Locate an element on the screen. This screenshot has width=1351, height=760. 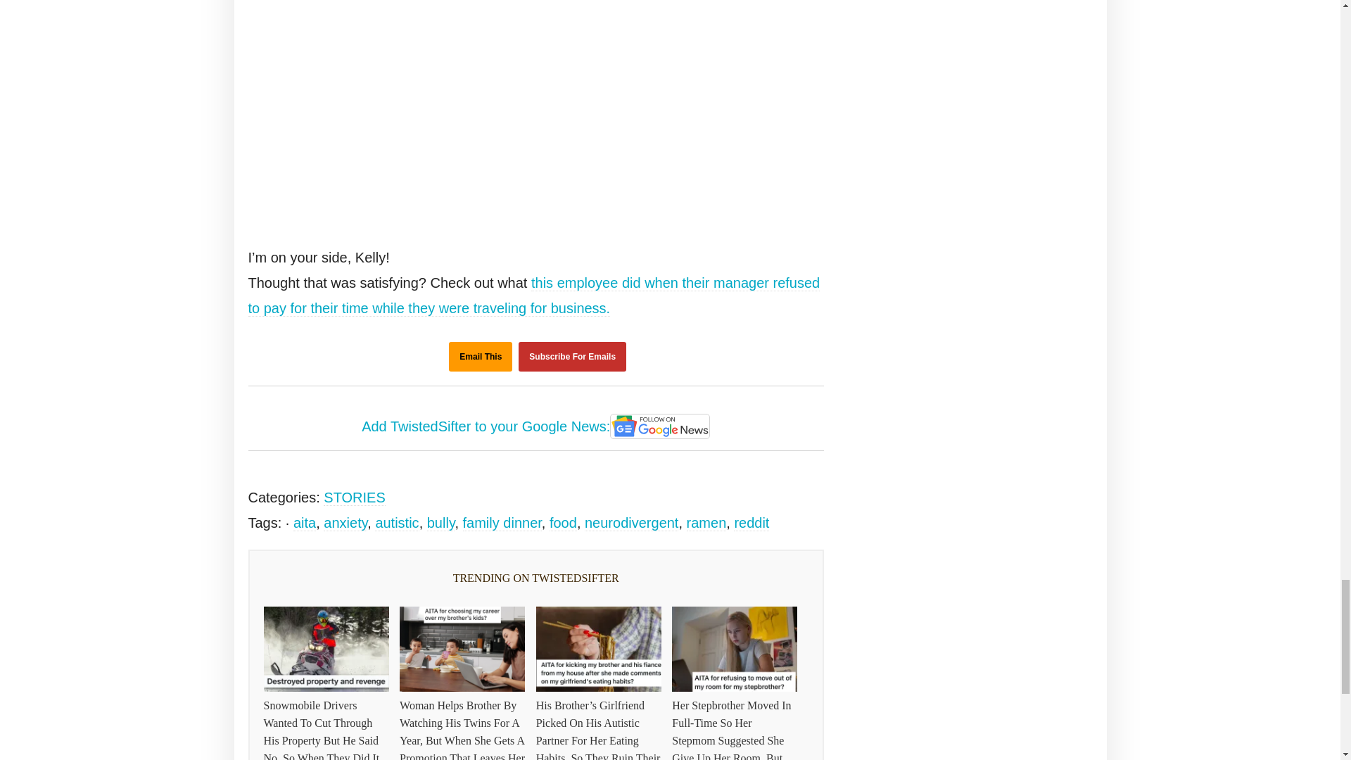
anxiety is located at coordinates (345, 523).